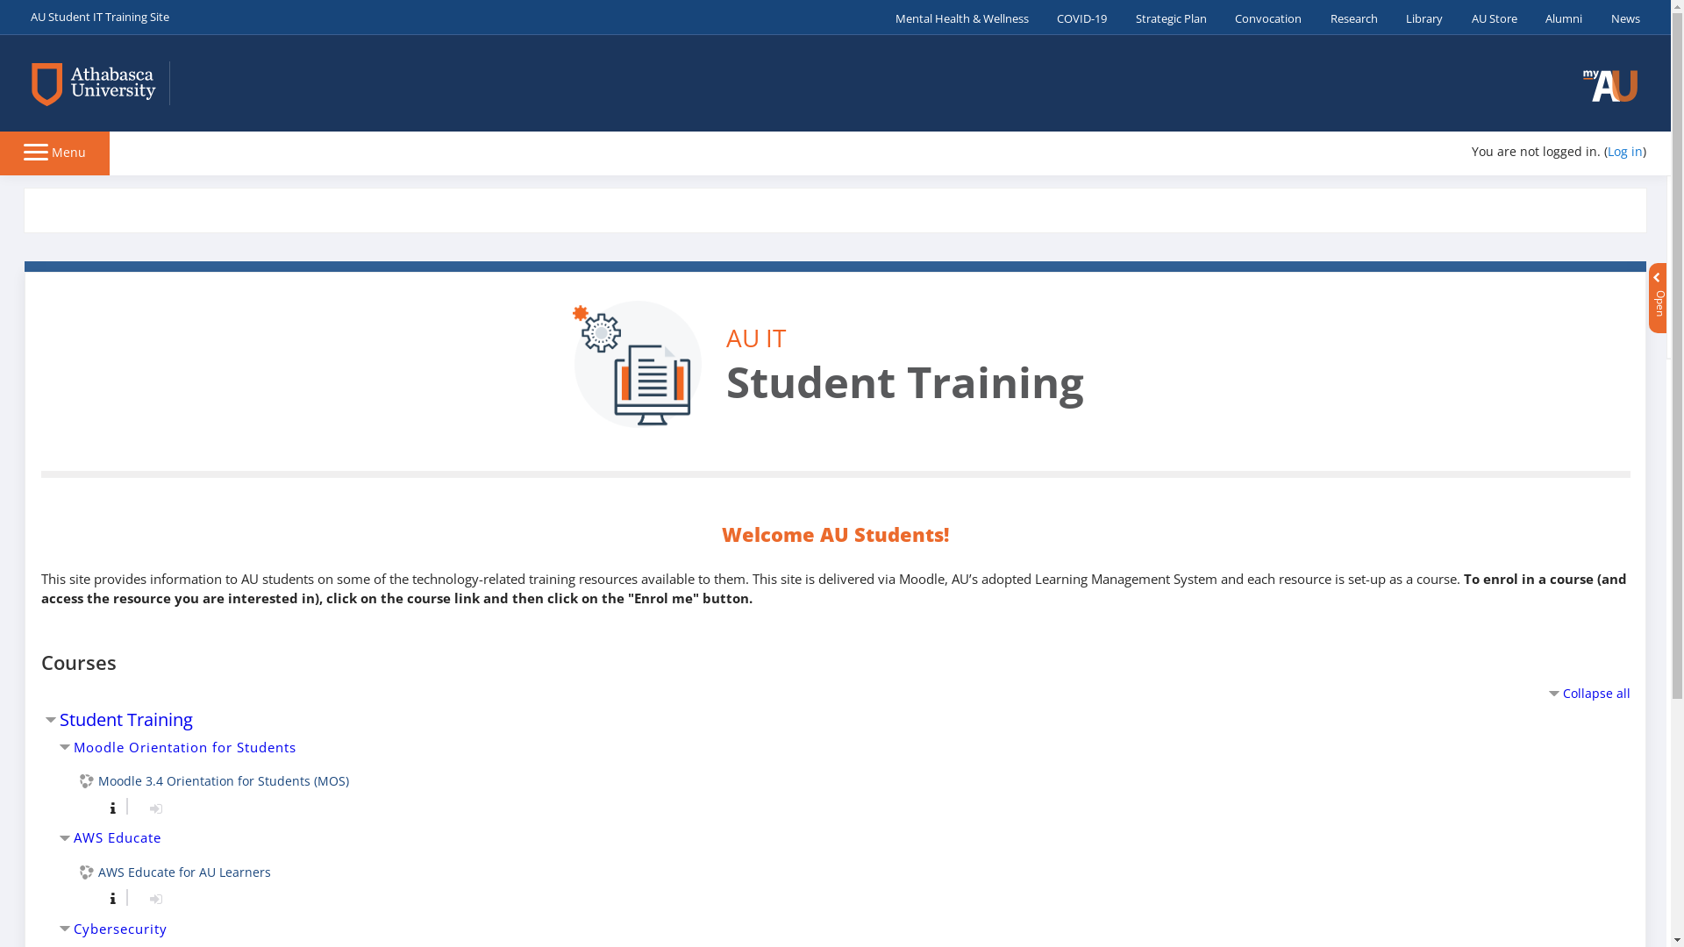 The height and width of the screenshot is (947, 1684). I want to click on Strategic Plan, so click(1163, 18).